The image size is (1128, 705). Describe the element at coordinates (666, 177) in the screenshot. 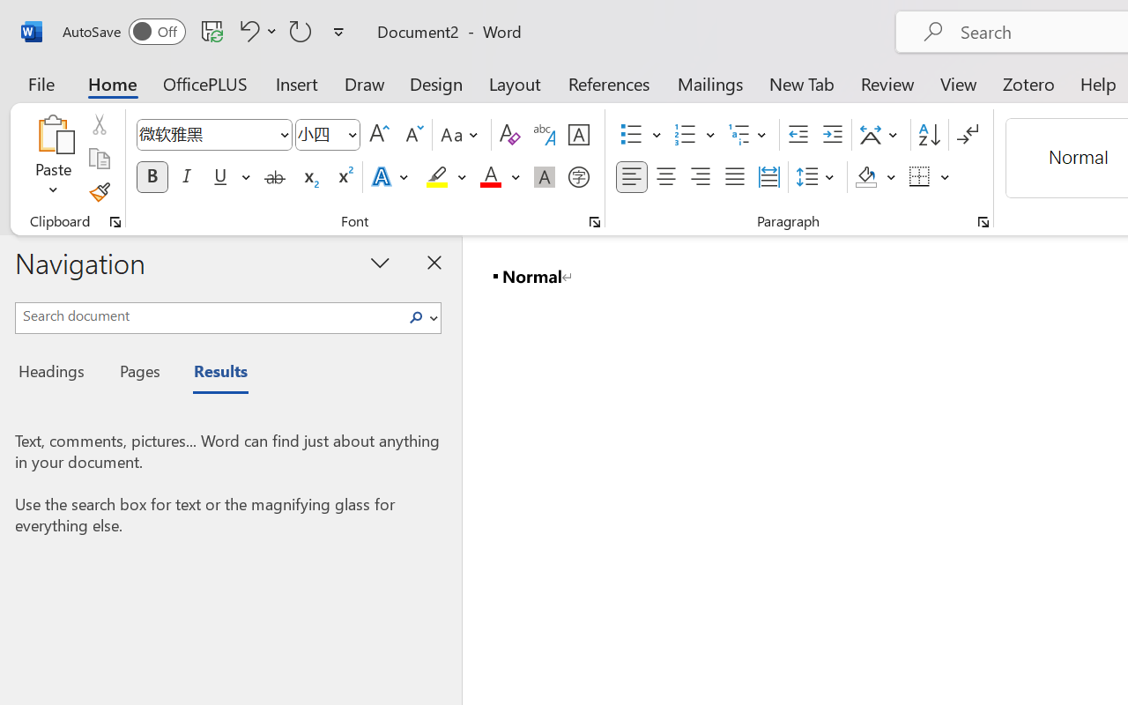

I see `Center` at that location.